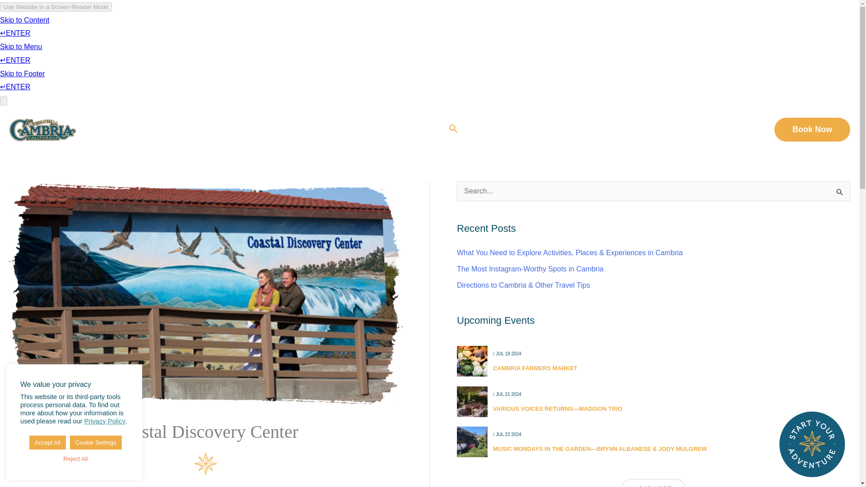 This screenshot has width=866, height=487. I want to click on Book Now, so click(812, 130).